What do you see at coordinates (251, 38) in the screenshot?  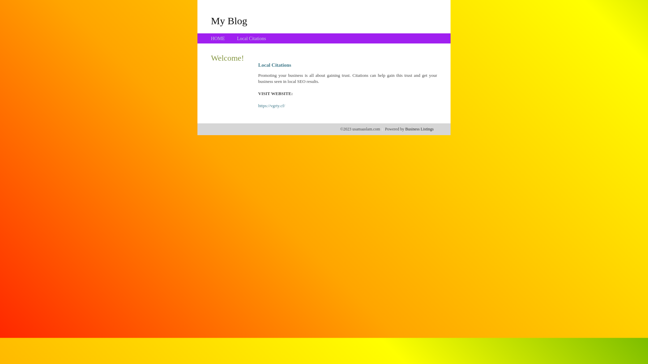 I see `Local Citations` at bounding box center [251, 38].